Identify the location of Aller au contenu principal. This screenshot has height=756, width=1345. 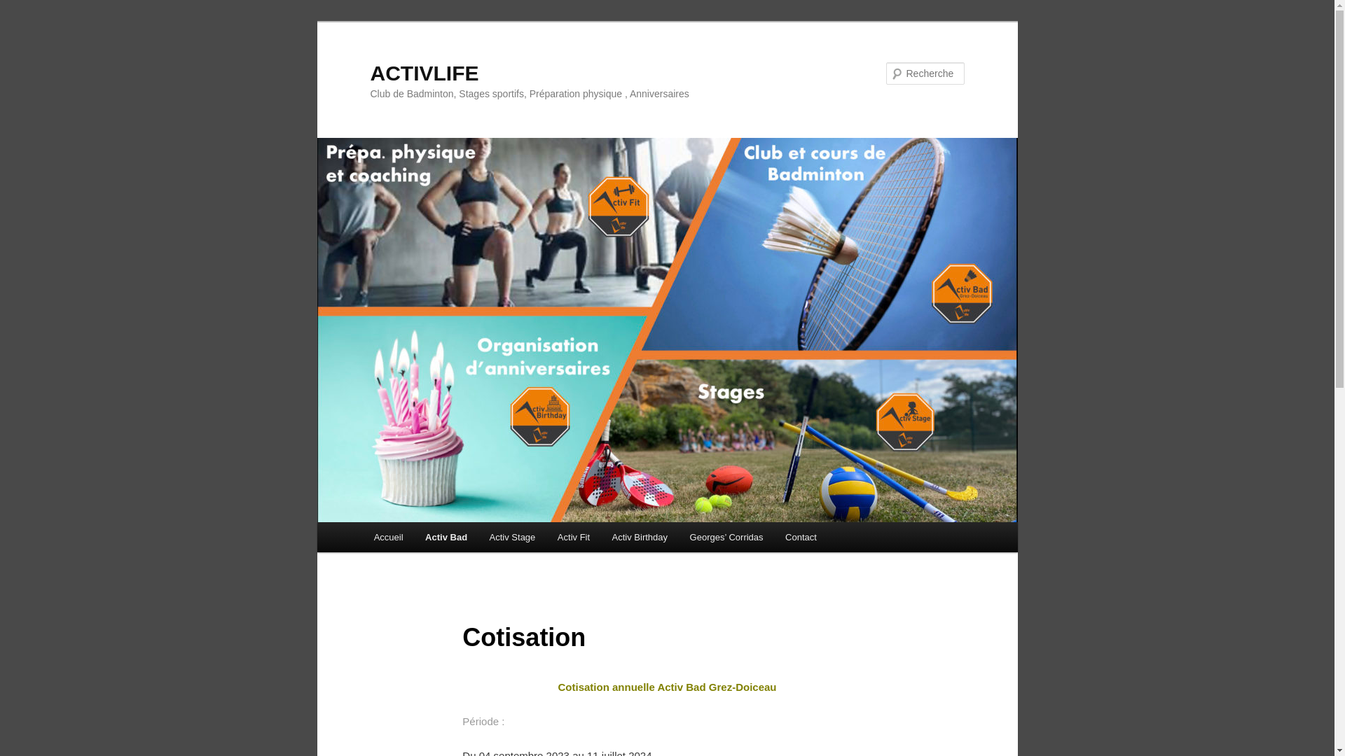
(21, 21).